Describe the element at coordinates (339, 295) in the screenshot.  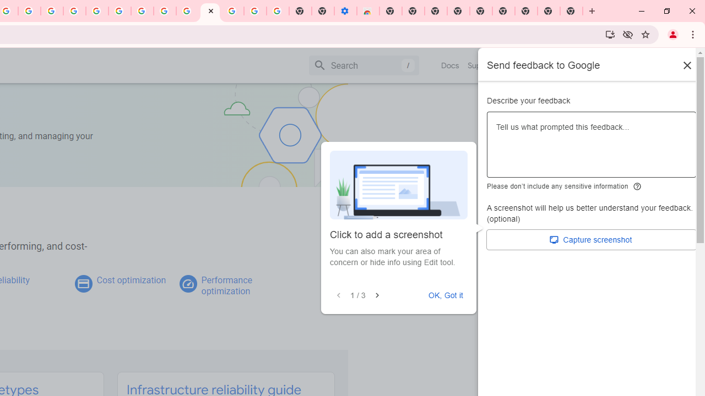
I see `Previous` at that location.